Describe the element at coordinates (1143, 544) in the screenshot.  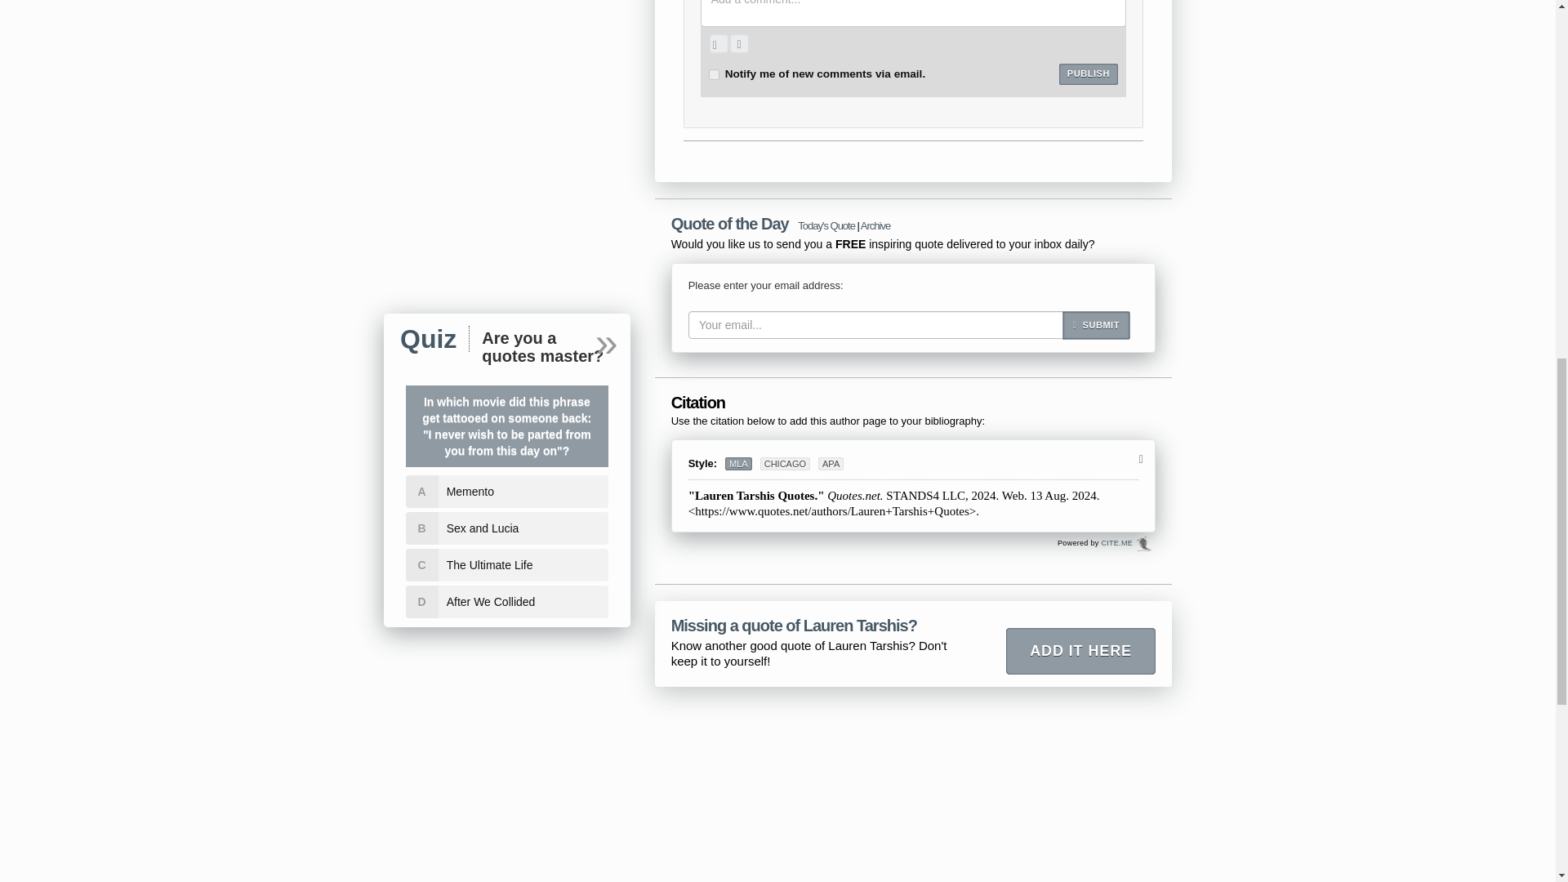
I see `Cite.Me` at that location.